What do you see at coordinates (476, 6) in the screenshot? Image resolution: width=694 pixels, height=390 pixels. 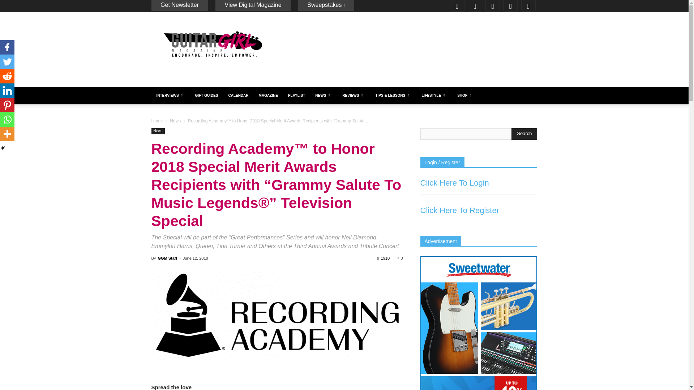 I see `Instagram` at bounding box center [476, 6].